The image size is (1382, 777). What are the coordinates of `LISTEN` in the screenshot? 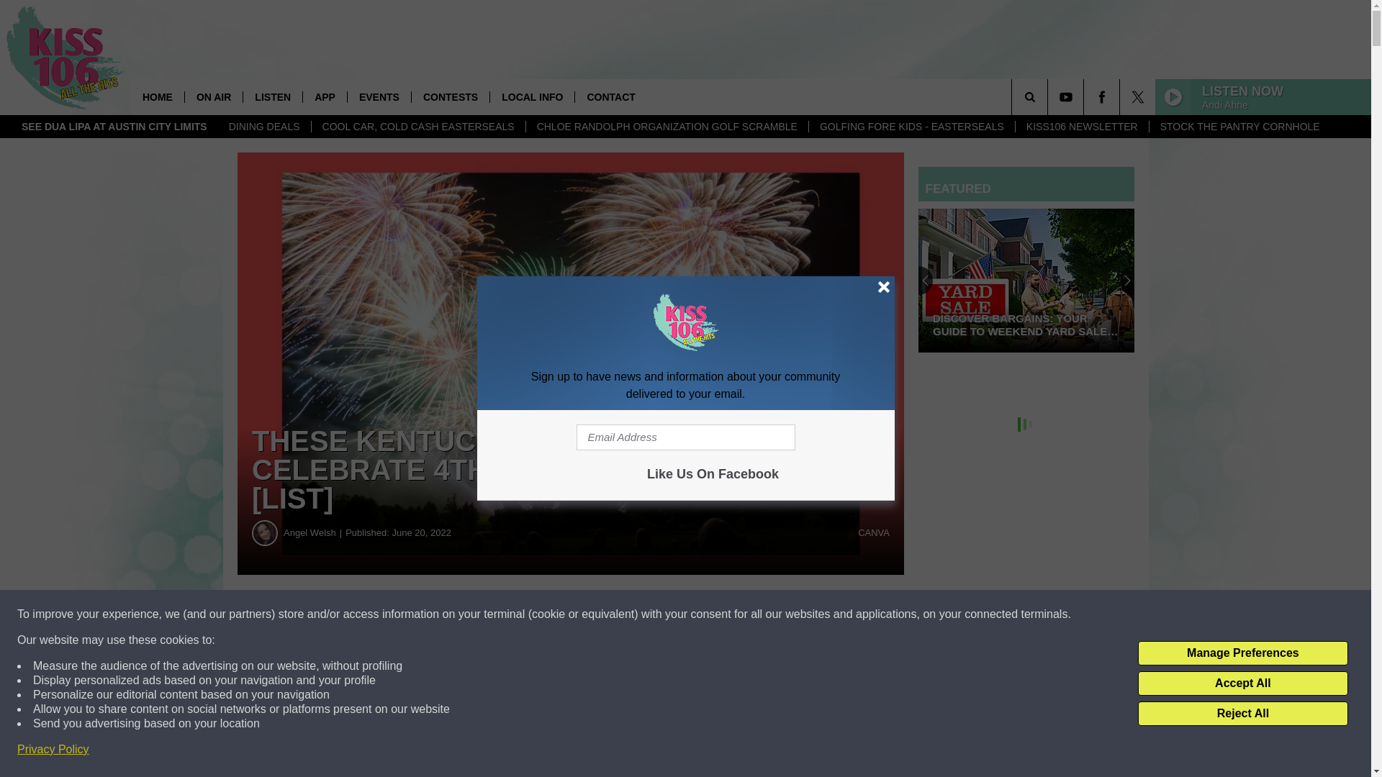 It's located at (272, 96).